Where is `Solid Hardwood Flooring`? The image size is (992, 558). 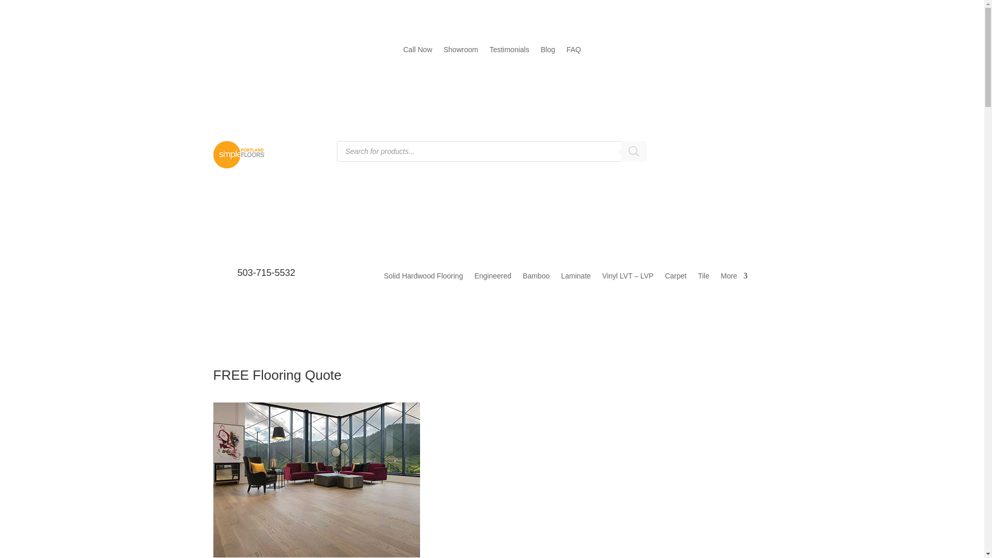 Solid Hardwood Flooring is located at coordinates (424, 278).